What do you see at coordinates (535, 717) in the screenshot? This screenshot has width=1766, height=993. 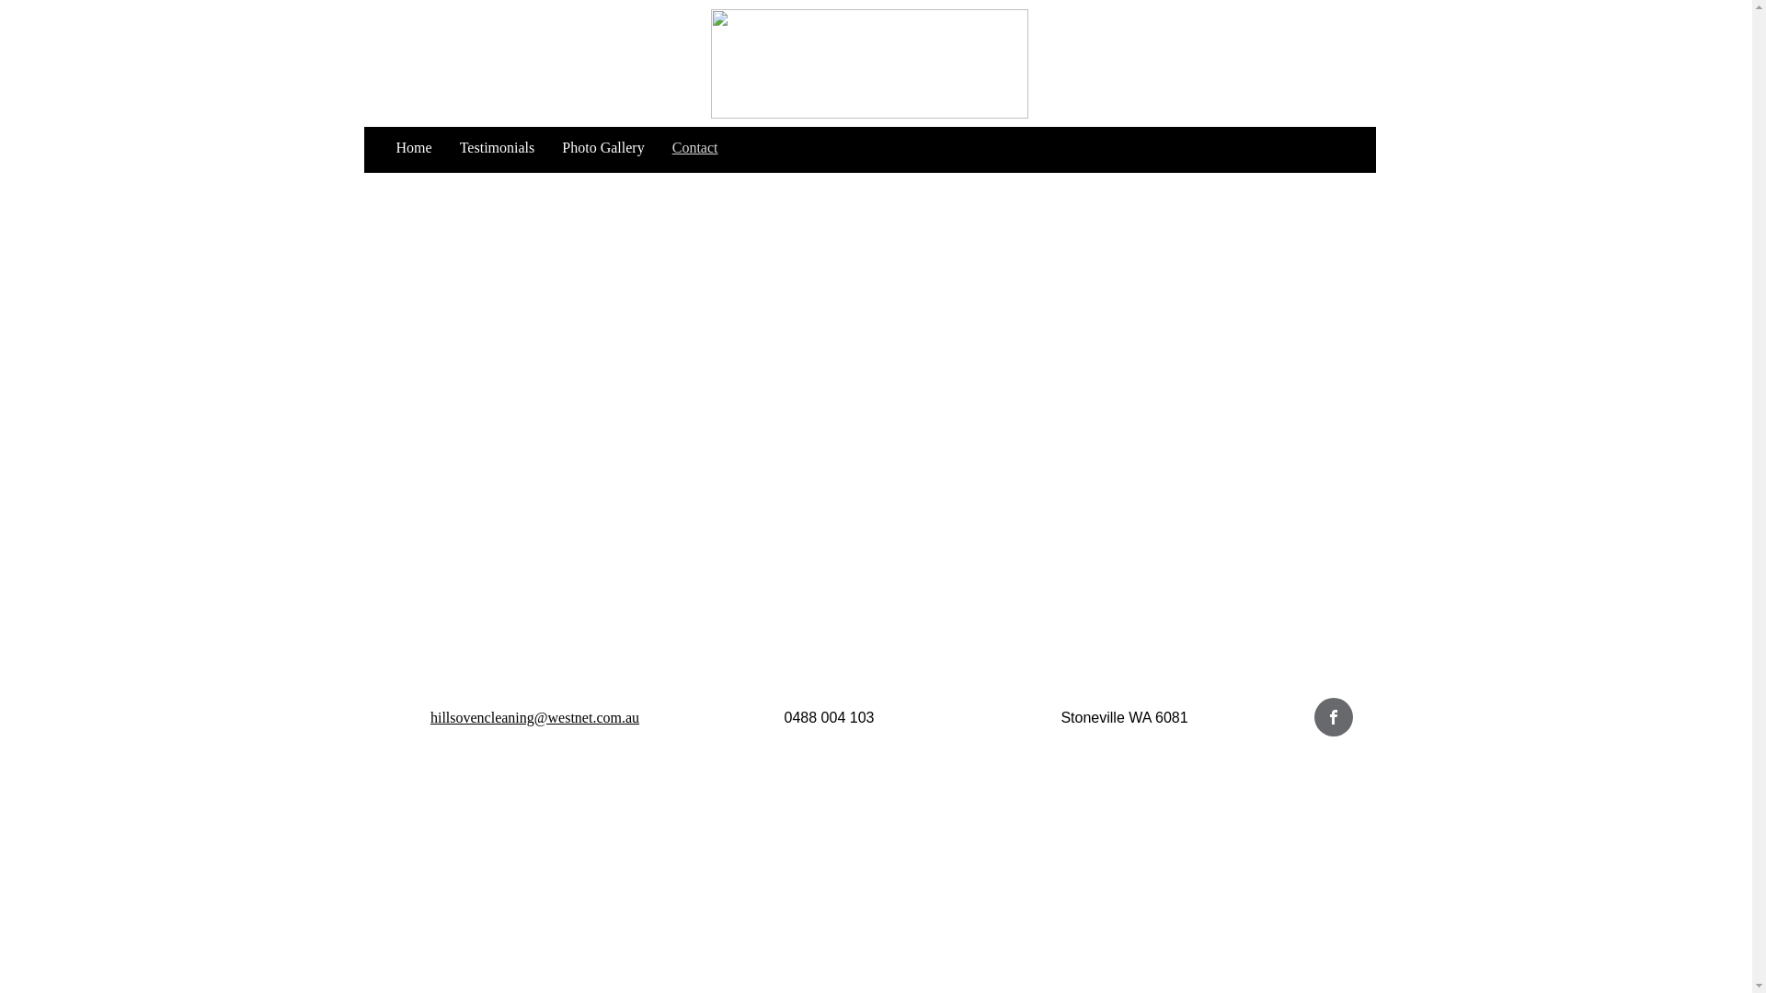 I see `hillsovencleaning@westnet.com.au` at bounding box center [535, 717].